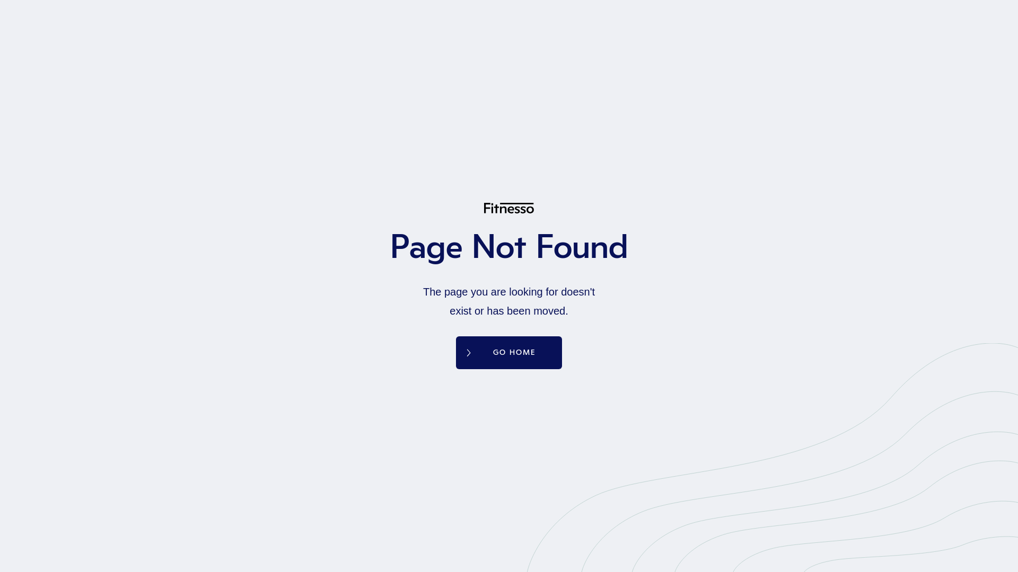 The width and height of the screenshot is (1018, 572). What do you see at coordinates (509, 353) in the screenshot?
I see `GO HOME` at bounding box center [509, 353].